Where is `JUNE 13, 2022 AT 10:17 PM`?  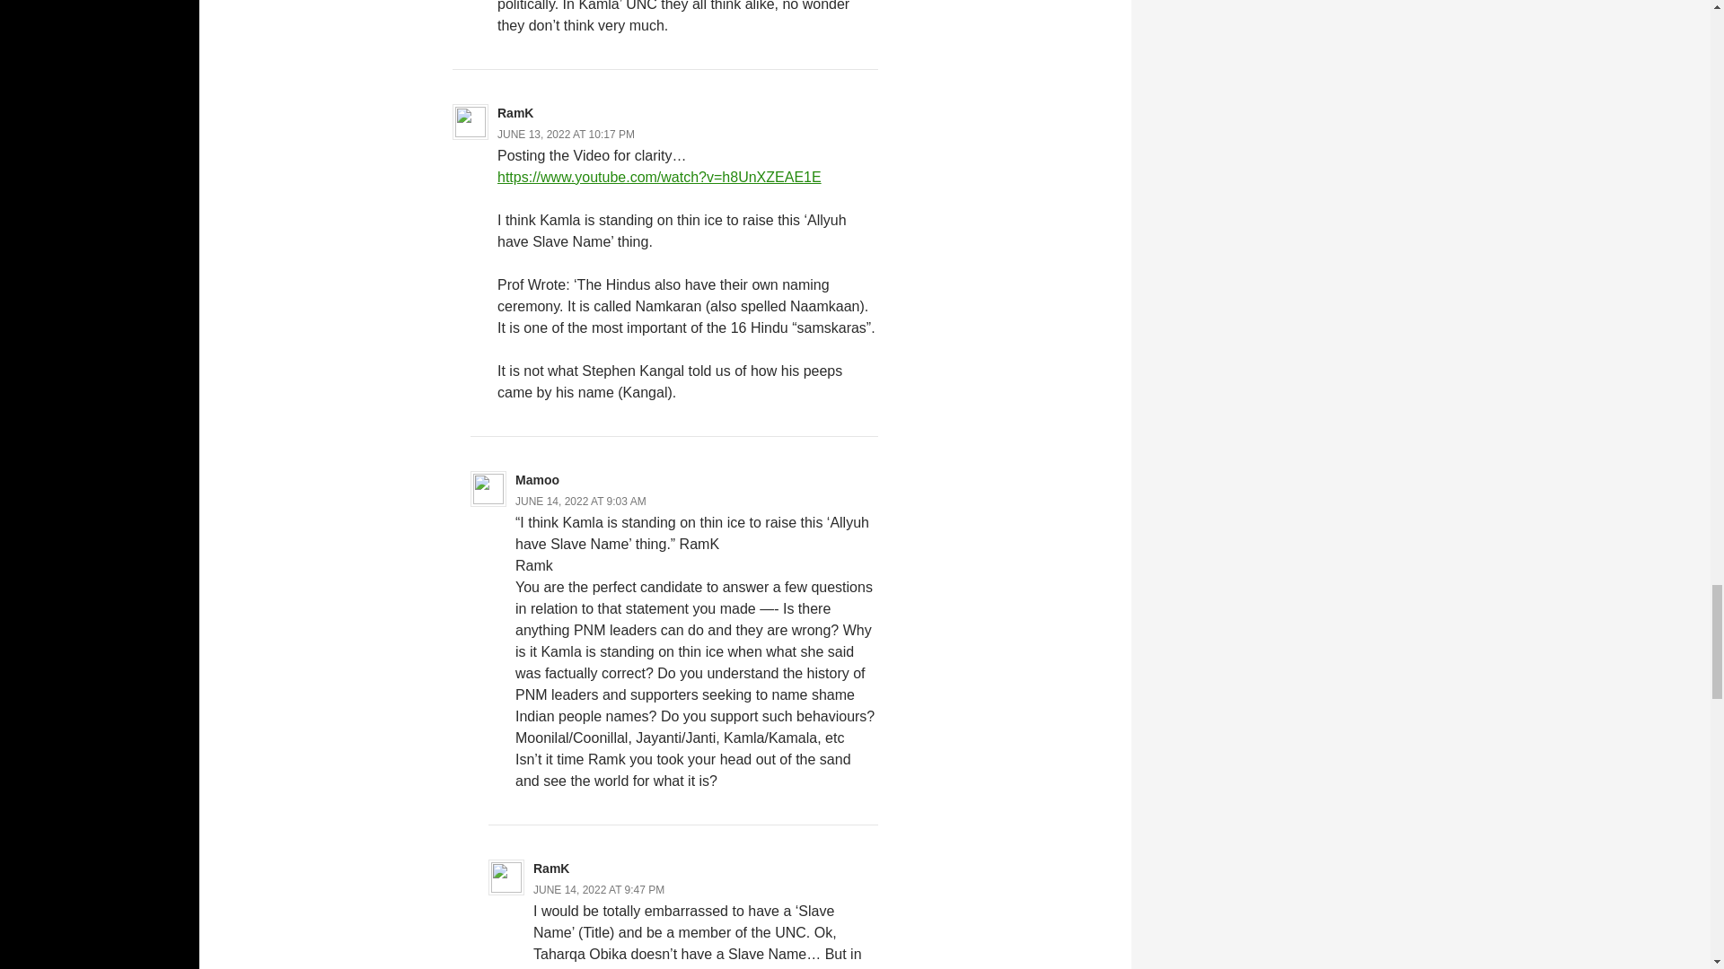
JUNE 13, 2022 AT 10:17 PM is located at coordinates (566, 134).